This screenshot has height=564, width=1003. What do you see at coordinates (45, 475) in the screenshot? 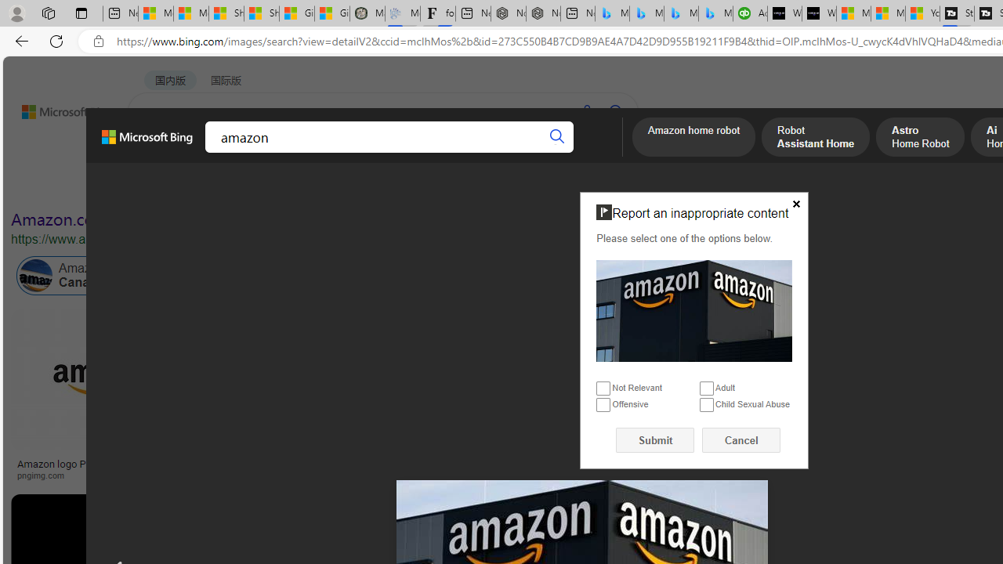
I see `pngimg.com` at bounding box center [45, 475].